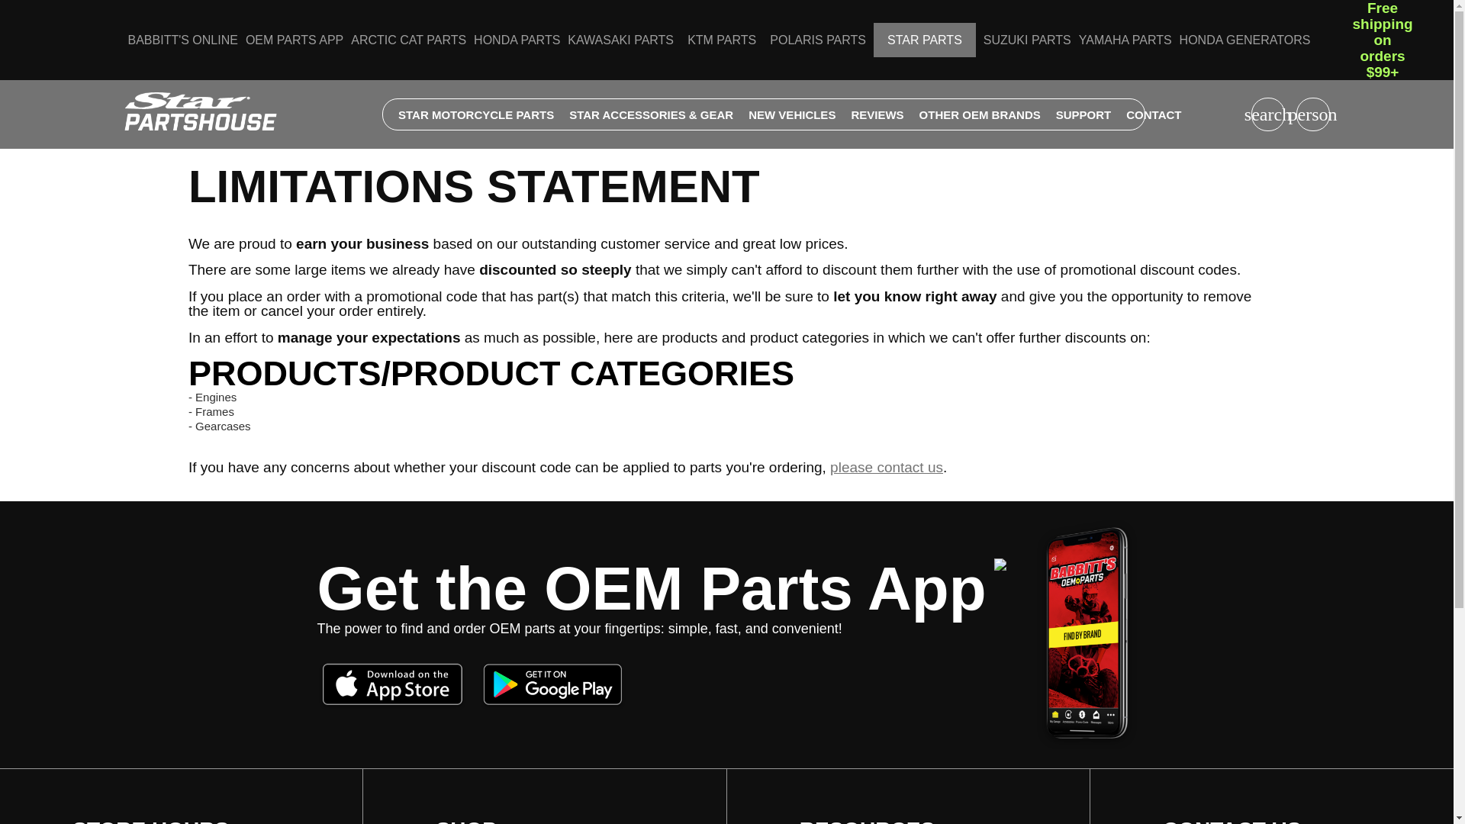 Image resolution: width=1465 pixels, height=824 pixels. What do you see at coordinates (721, 40) in the screenshot?
I see `KTM PARTS` at bounding box center [721, 40].